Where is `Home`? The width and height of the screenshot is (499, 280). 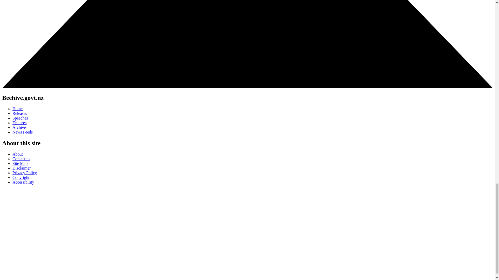 Home is located at coordinates (17, 109).